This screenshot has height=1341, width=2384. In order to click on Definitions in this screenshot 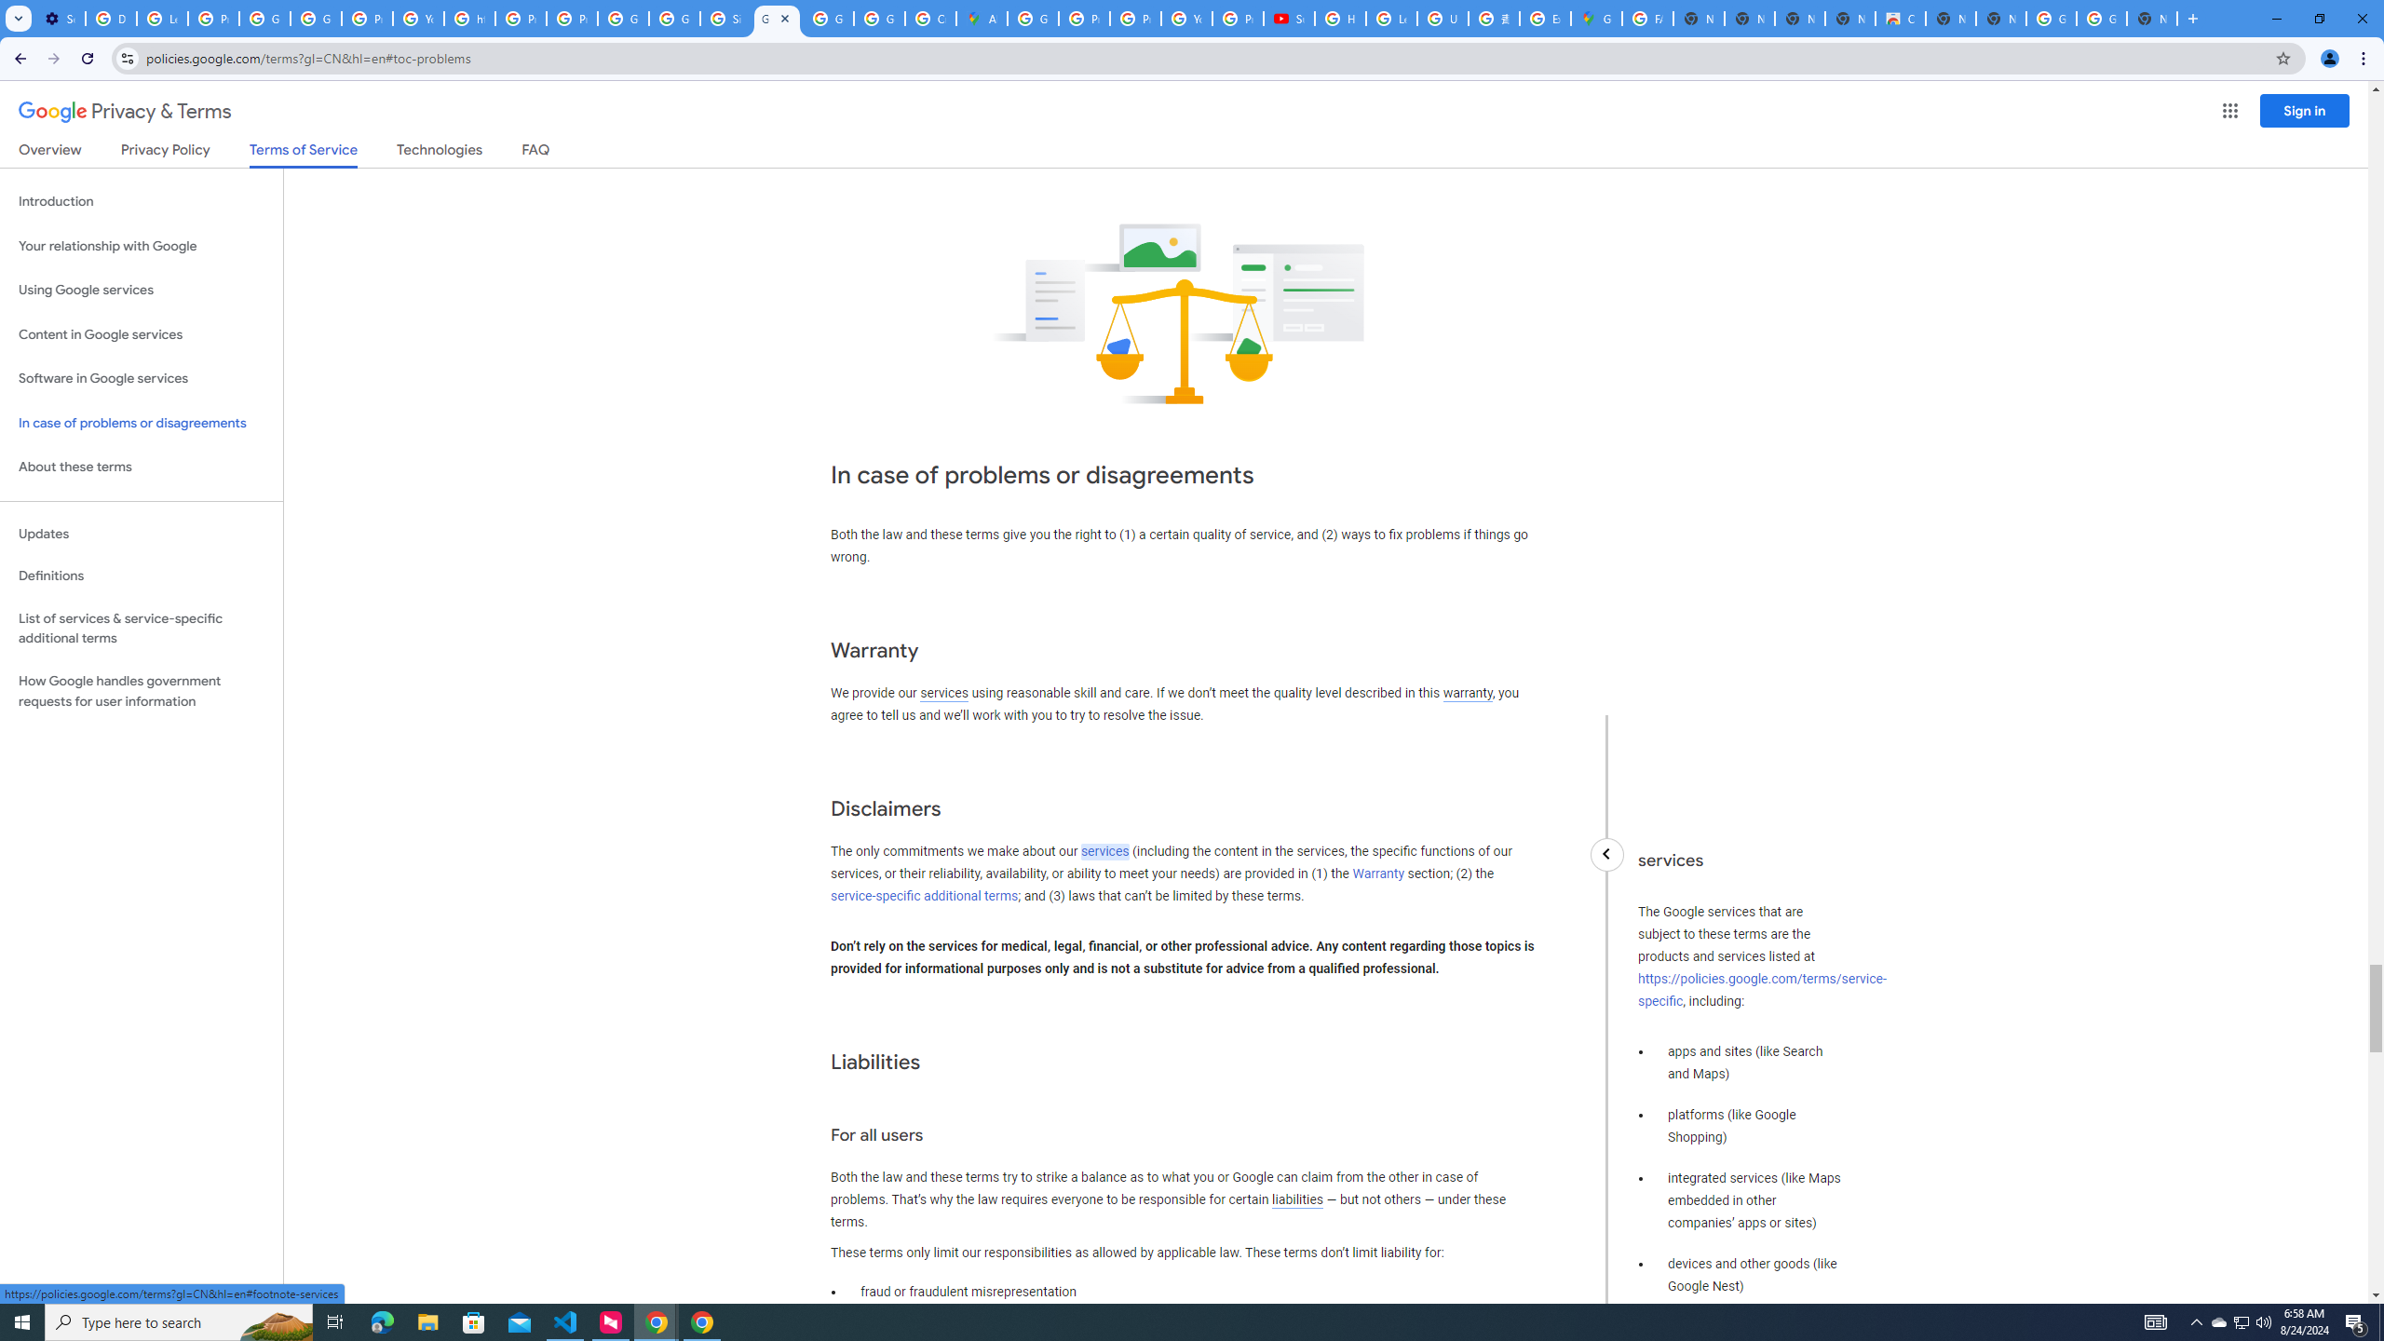, I will do `click(142, 576)`.